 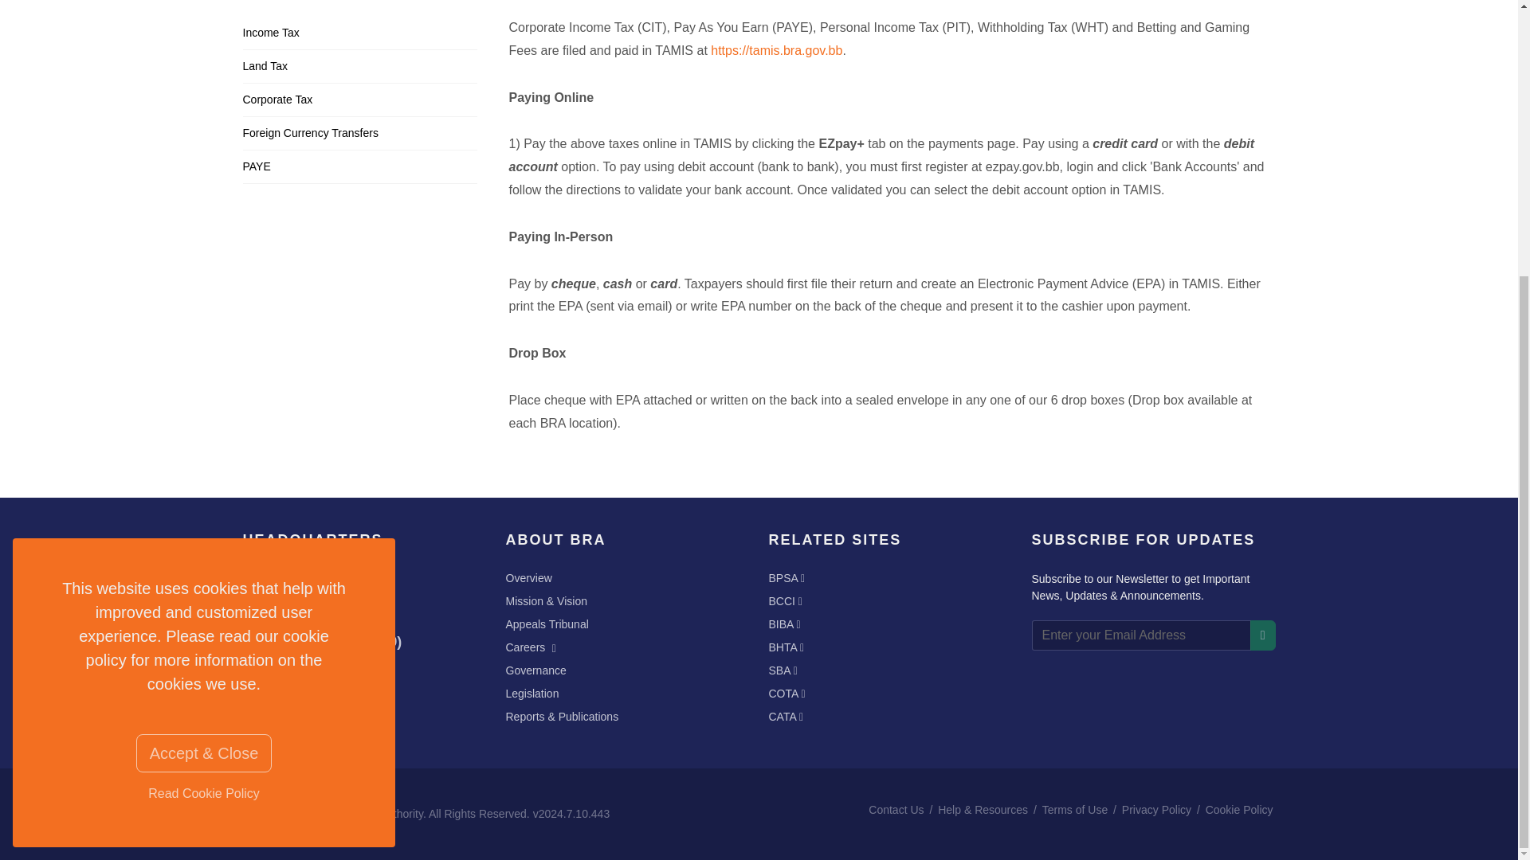 What do you see at coordinates (285, 679) in the screenshot?
I see `Twitter` at bounding box center [285, 679].